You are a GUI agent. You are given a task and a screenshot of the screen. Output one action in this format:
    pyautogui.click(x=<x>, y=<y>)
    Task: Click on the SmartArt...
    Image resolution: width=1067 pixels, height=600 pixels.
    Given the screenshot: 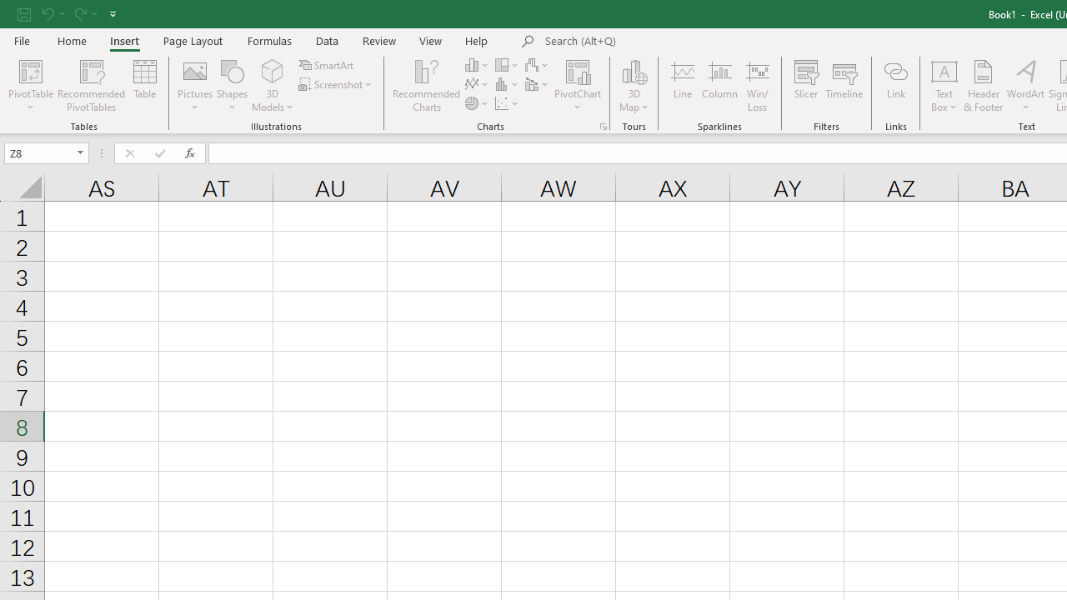 What is the action you would take?
    pyautogui.click(x=327, y=65)
    